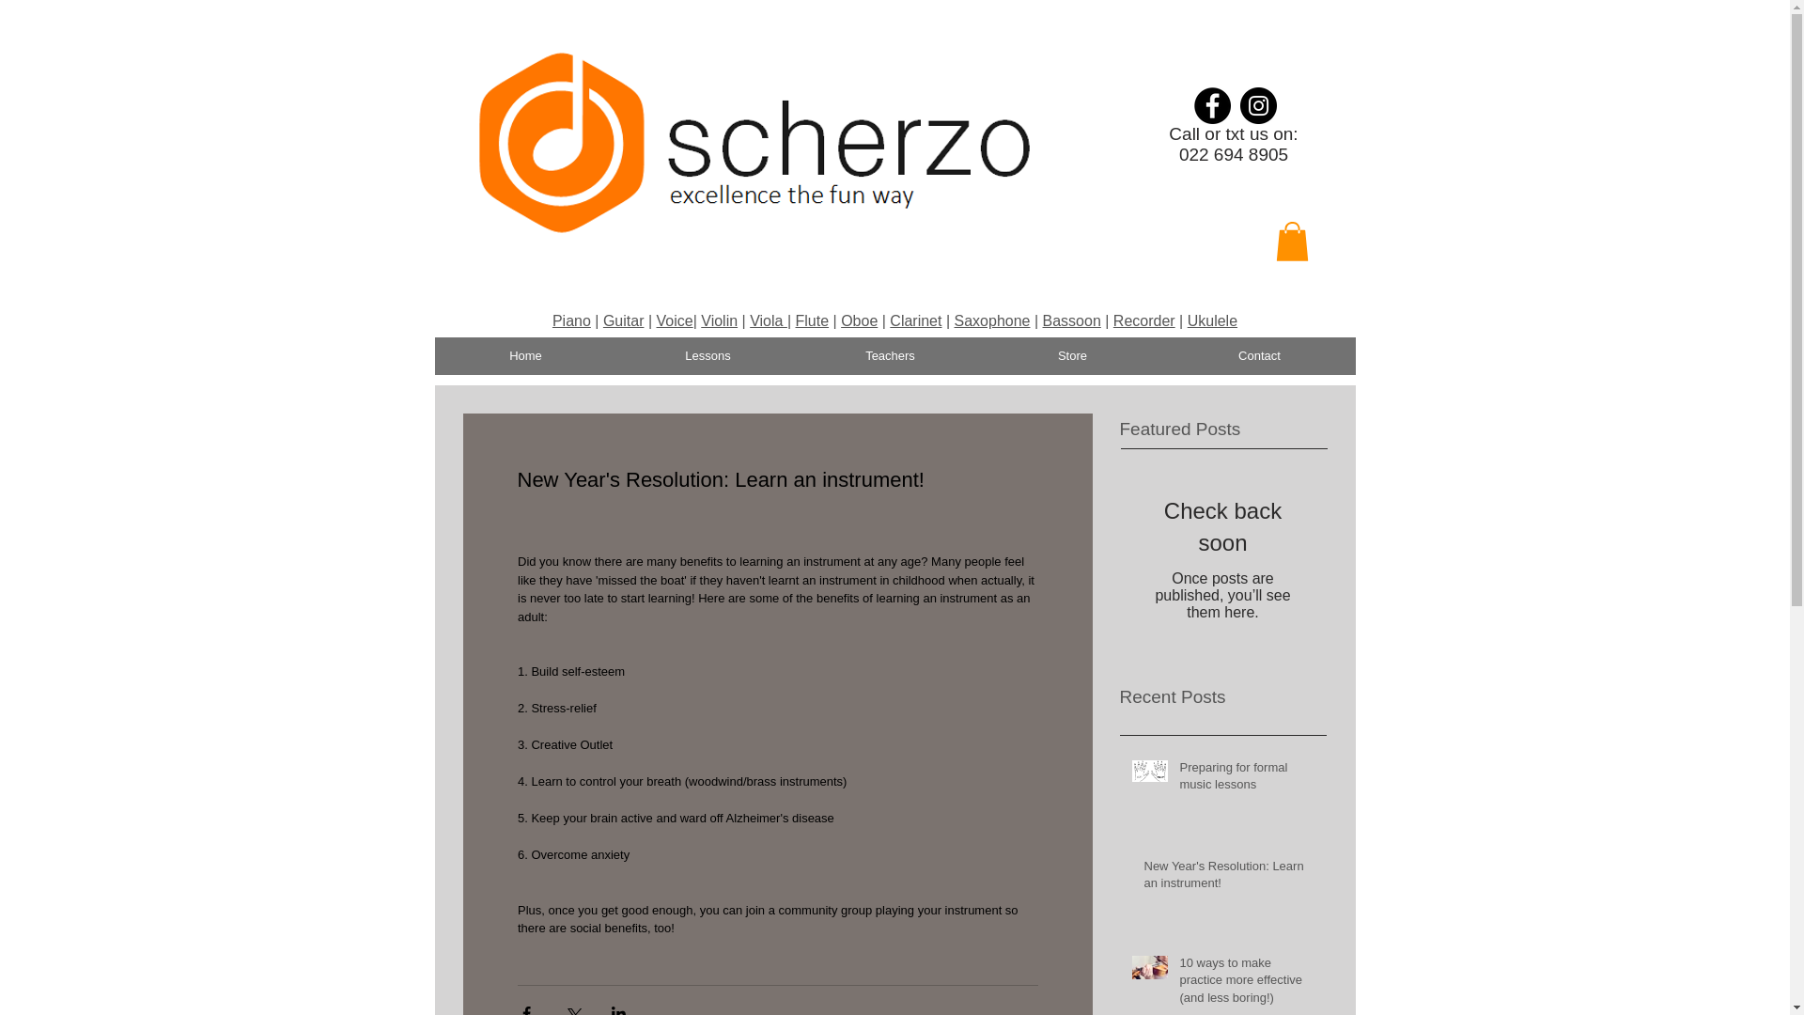 The height and width of the screenshot is (1015, 1804). Describe the element at coordinates (992, 320) in the screenshot. I see `Saxophone` at that location.